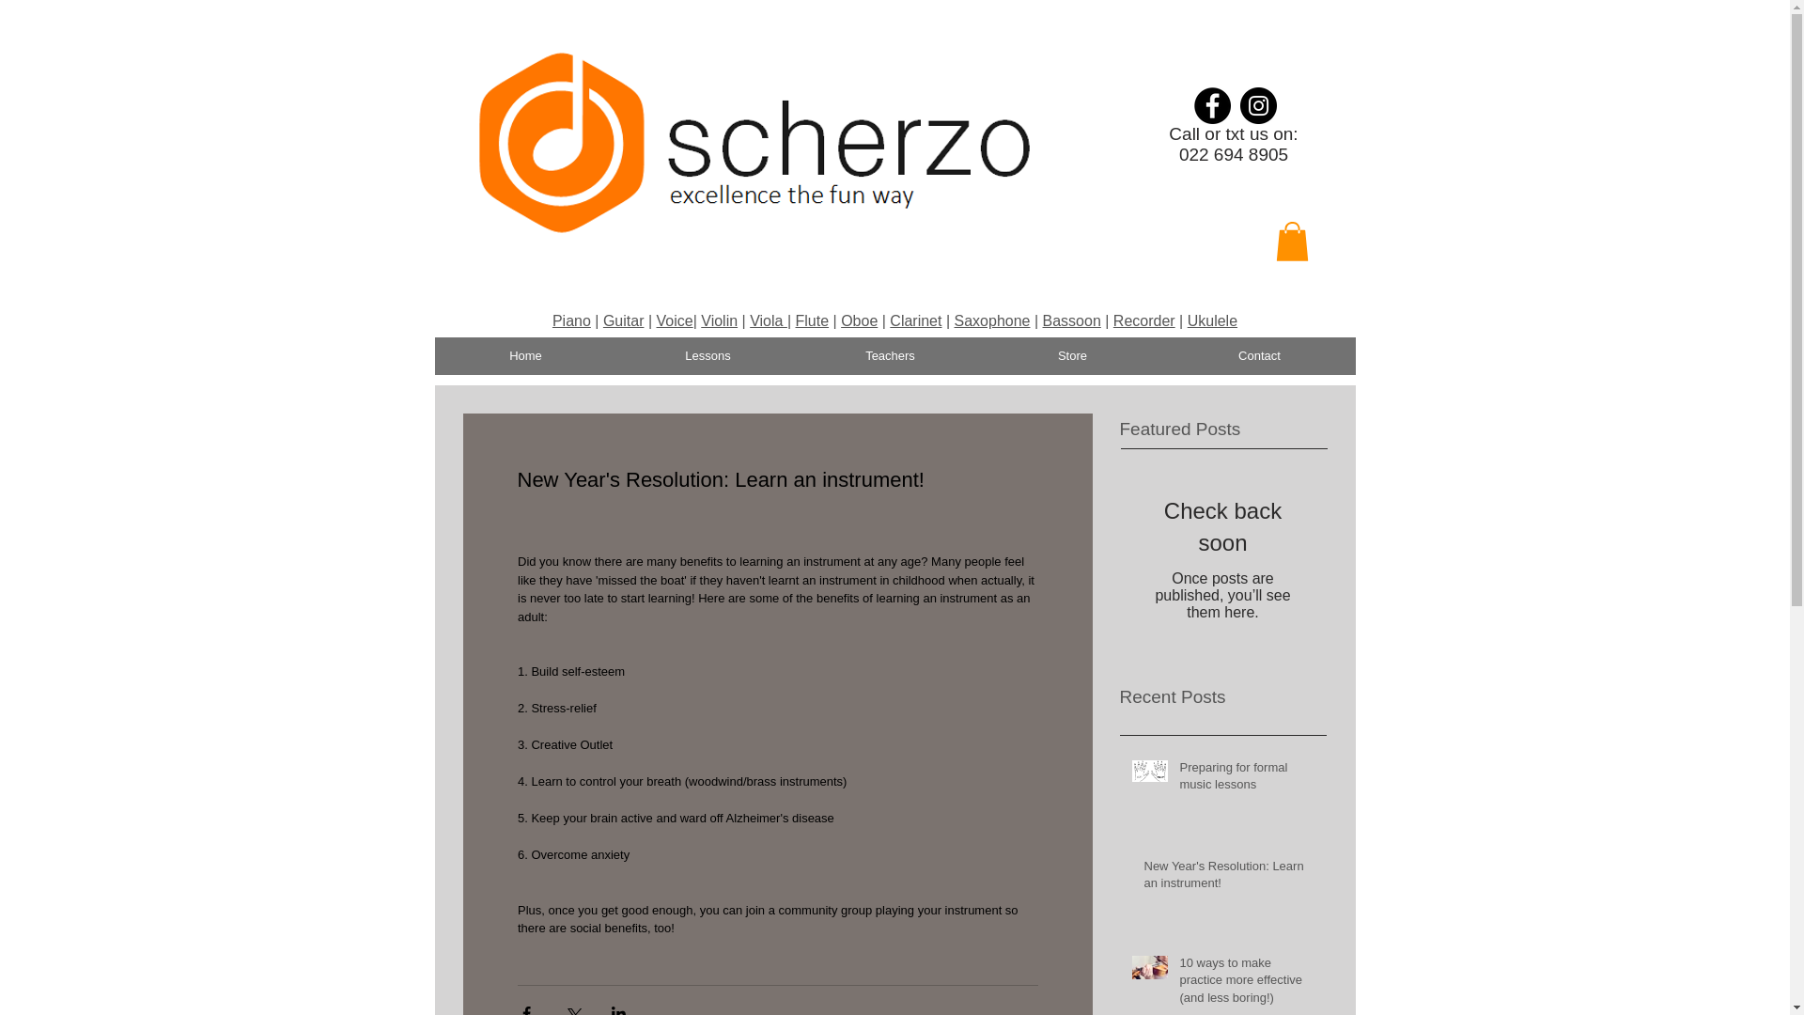 The height and width of the screenshot is (1015, 1804). Describe the element at coordinates (992, 320) in the screenshot. I see `Saxophone` at that location.